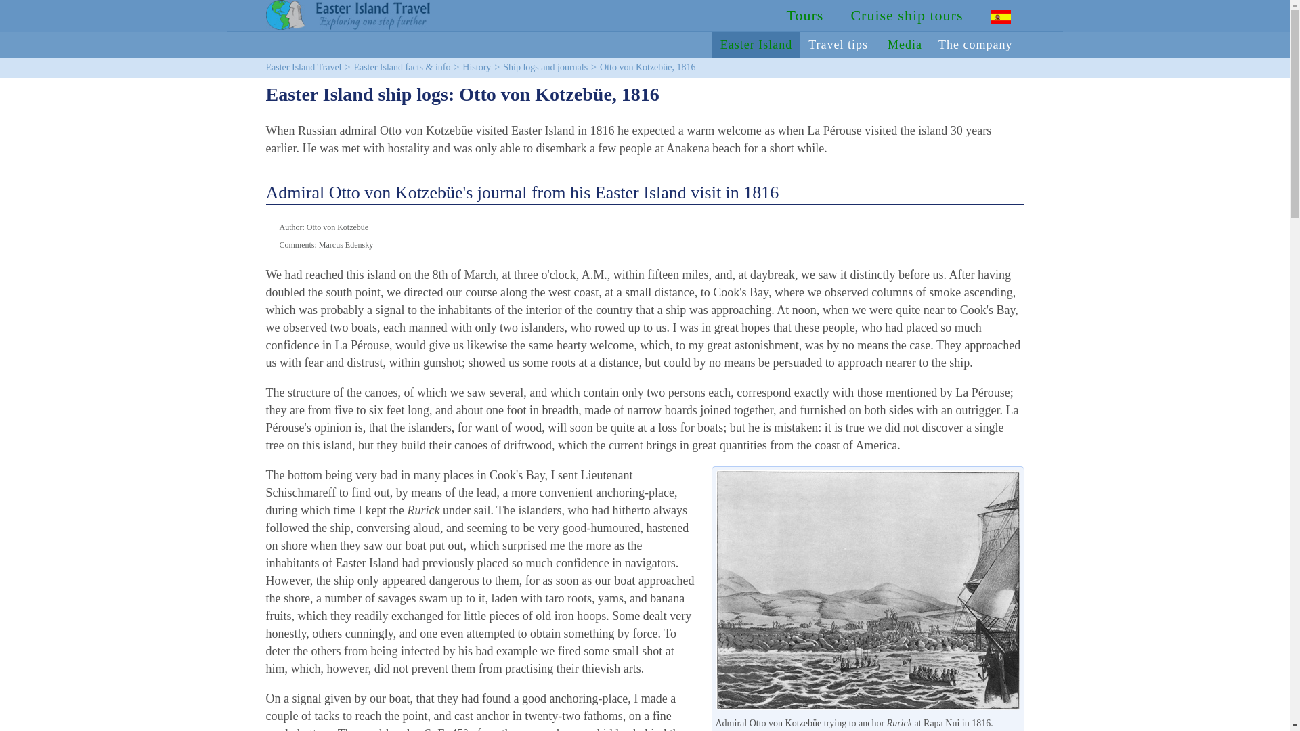 The width and height of the screenshot is (1300, 731). Describe the element at coordinates (477, 66) in the screenshot. I see `History` at that location.